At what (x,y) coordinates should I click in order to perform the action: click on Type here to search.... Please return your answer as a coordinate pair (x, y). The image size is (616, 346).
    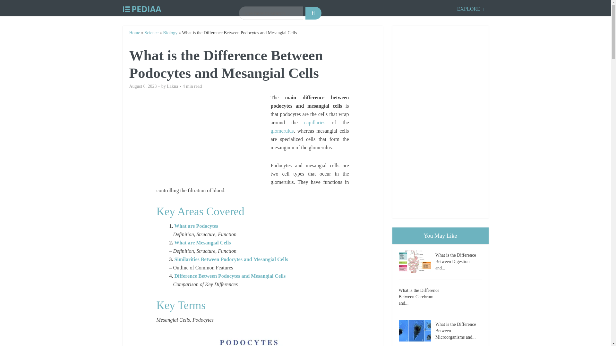
    Looking at the image, I should click on (271, 13).